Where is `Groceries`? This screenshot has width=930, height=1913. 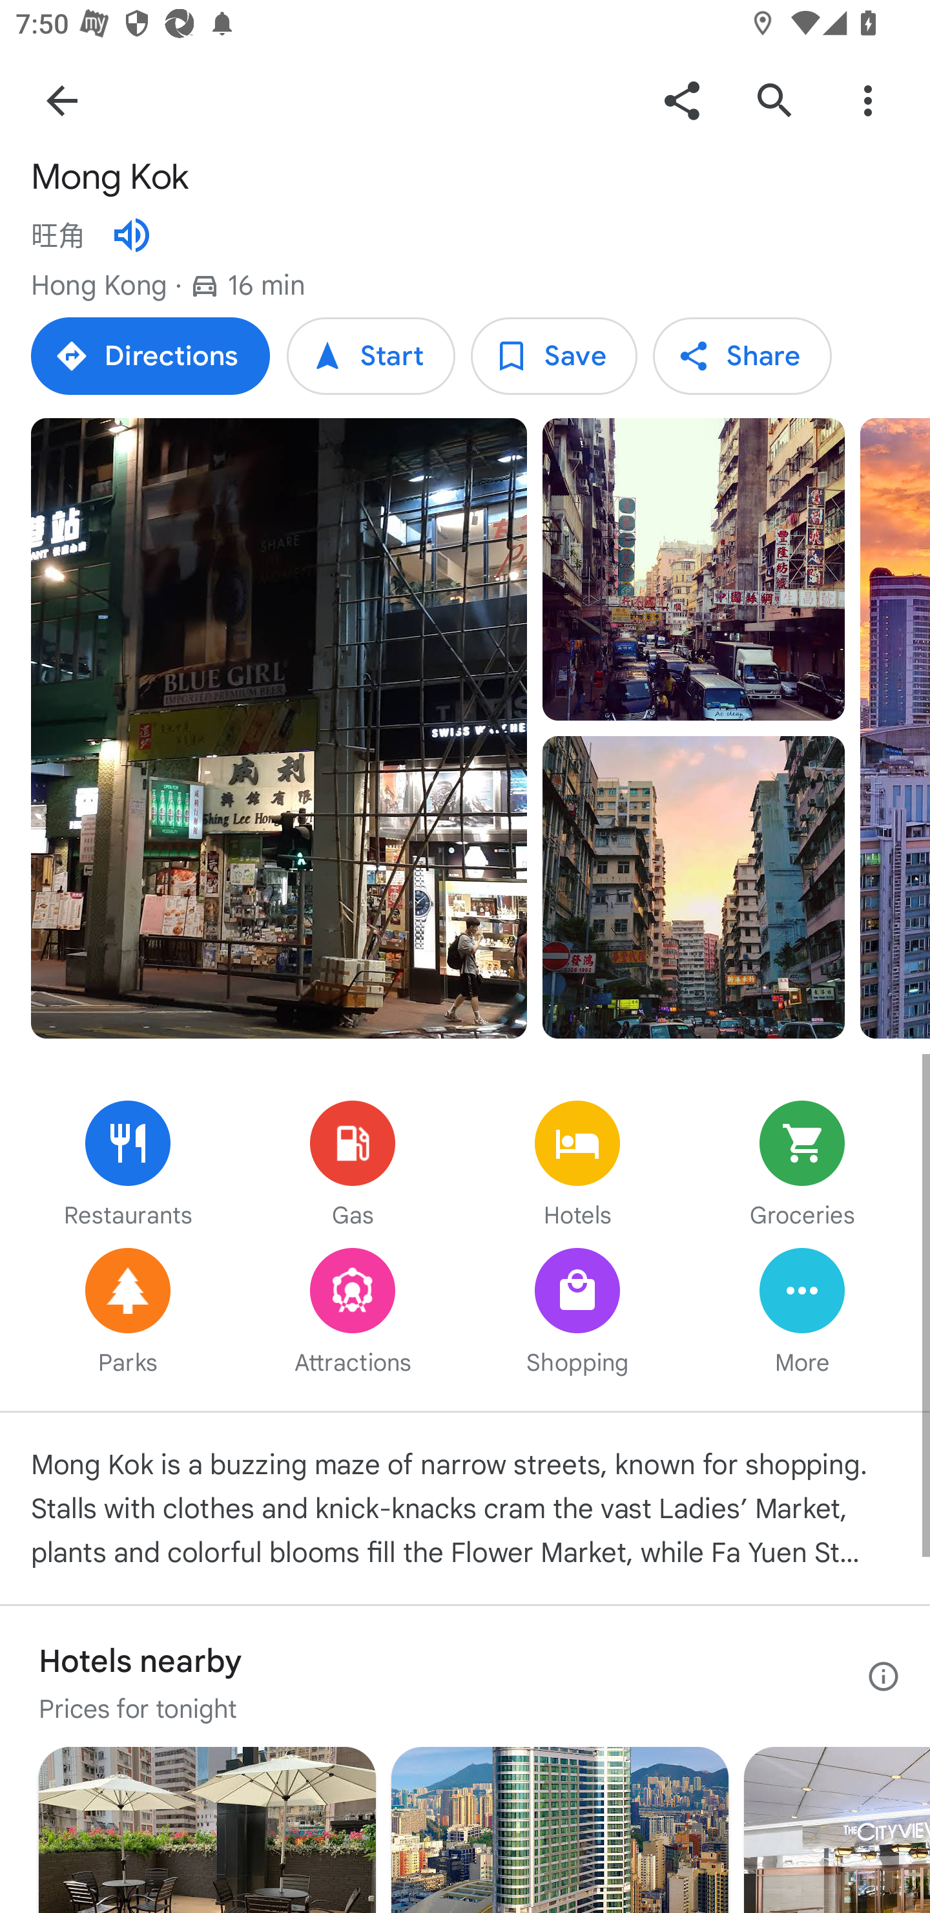
Groceries is located at coordinates (802, 1166).